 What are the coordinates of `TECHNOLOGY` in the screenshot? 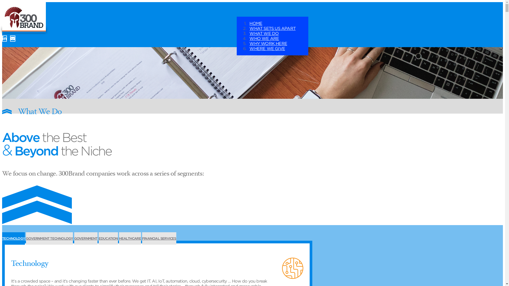 It's located at (14, 238).